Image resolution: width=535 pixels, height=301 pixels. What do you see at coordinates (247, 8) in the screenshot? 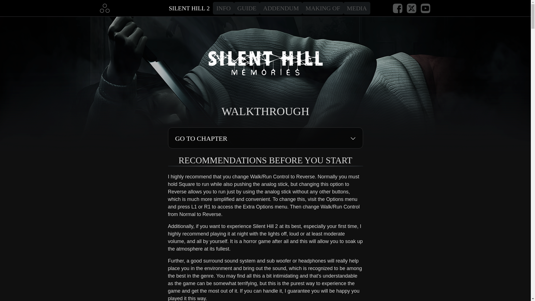
I see `GUIDE` at bounding box center [247, 8].